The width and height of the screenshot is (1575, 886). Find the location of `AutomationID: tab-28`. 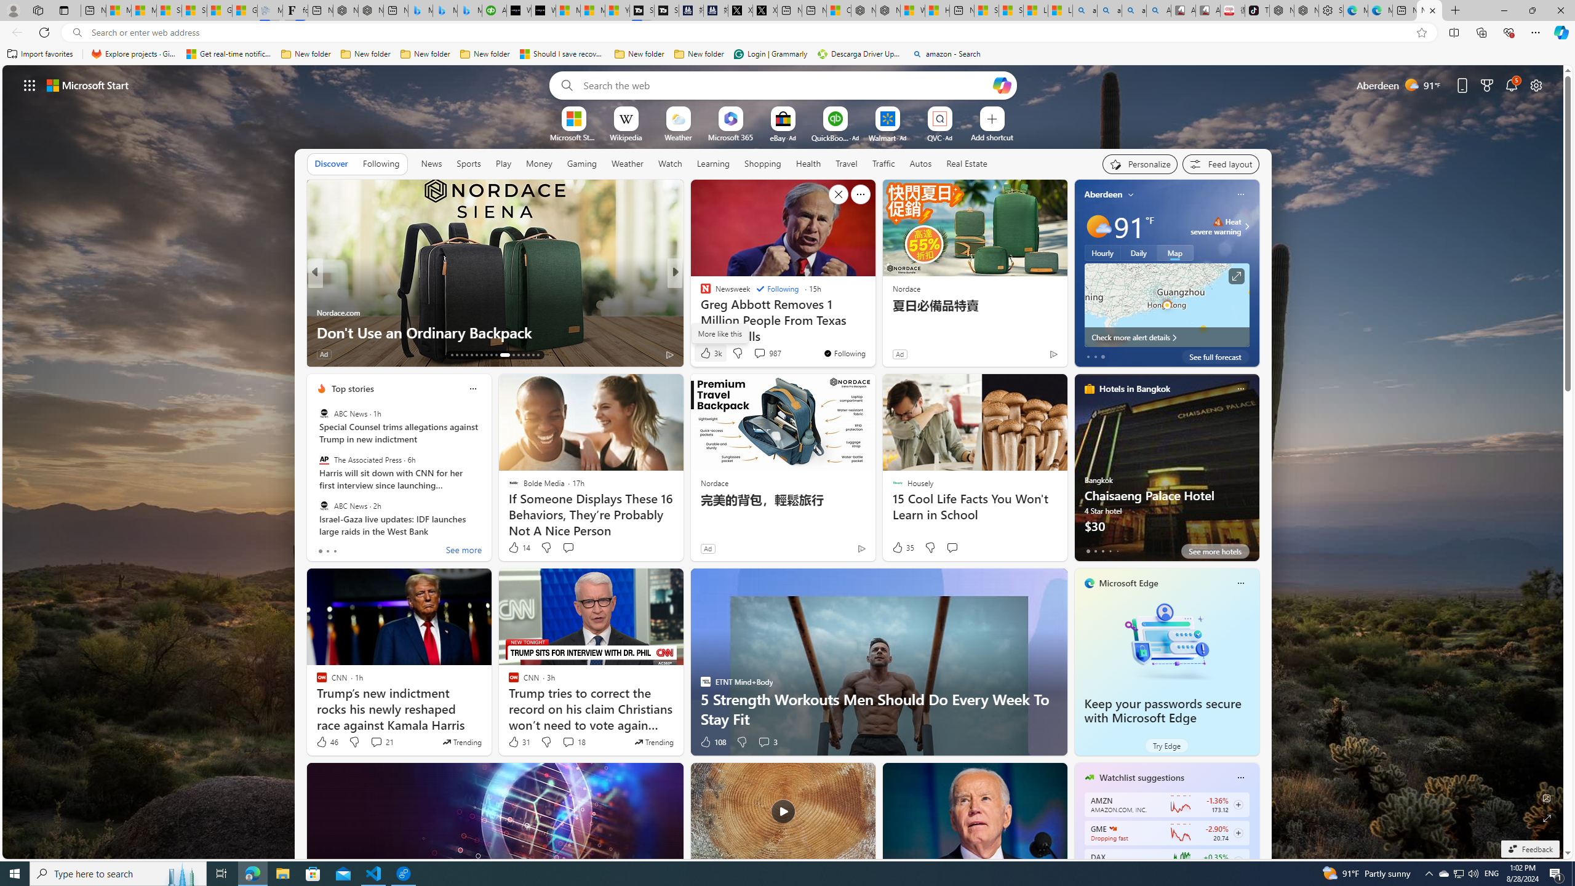

AutomationID: tab-28 is located at coordinates (533, 355).